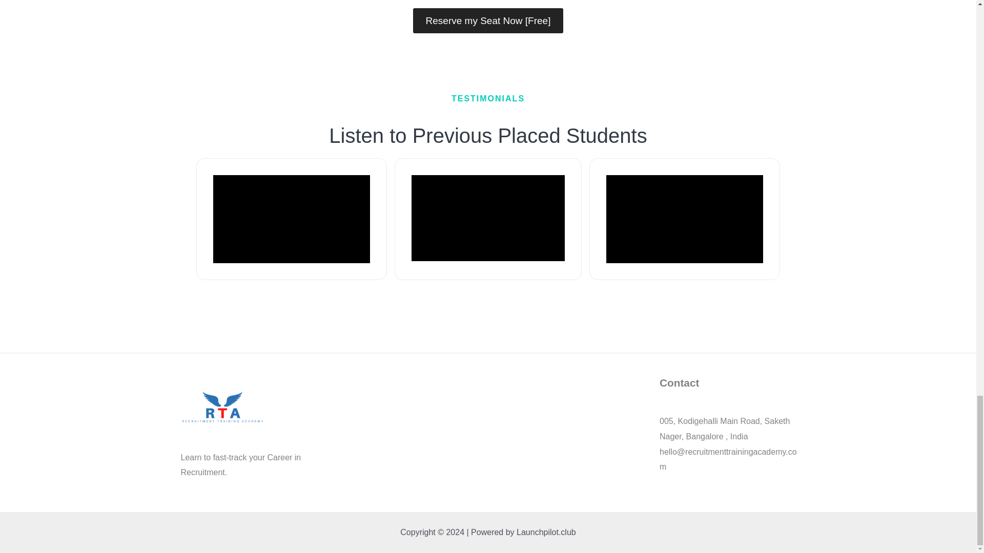  What do you see at coordinates (488, 218) in the screenshot?
I see `vimeo Video Player` at bounding box center [488, 218].